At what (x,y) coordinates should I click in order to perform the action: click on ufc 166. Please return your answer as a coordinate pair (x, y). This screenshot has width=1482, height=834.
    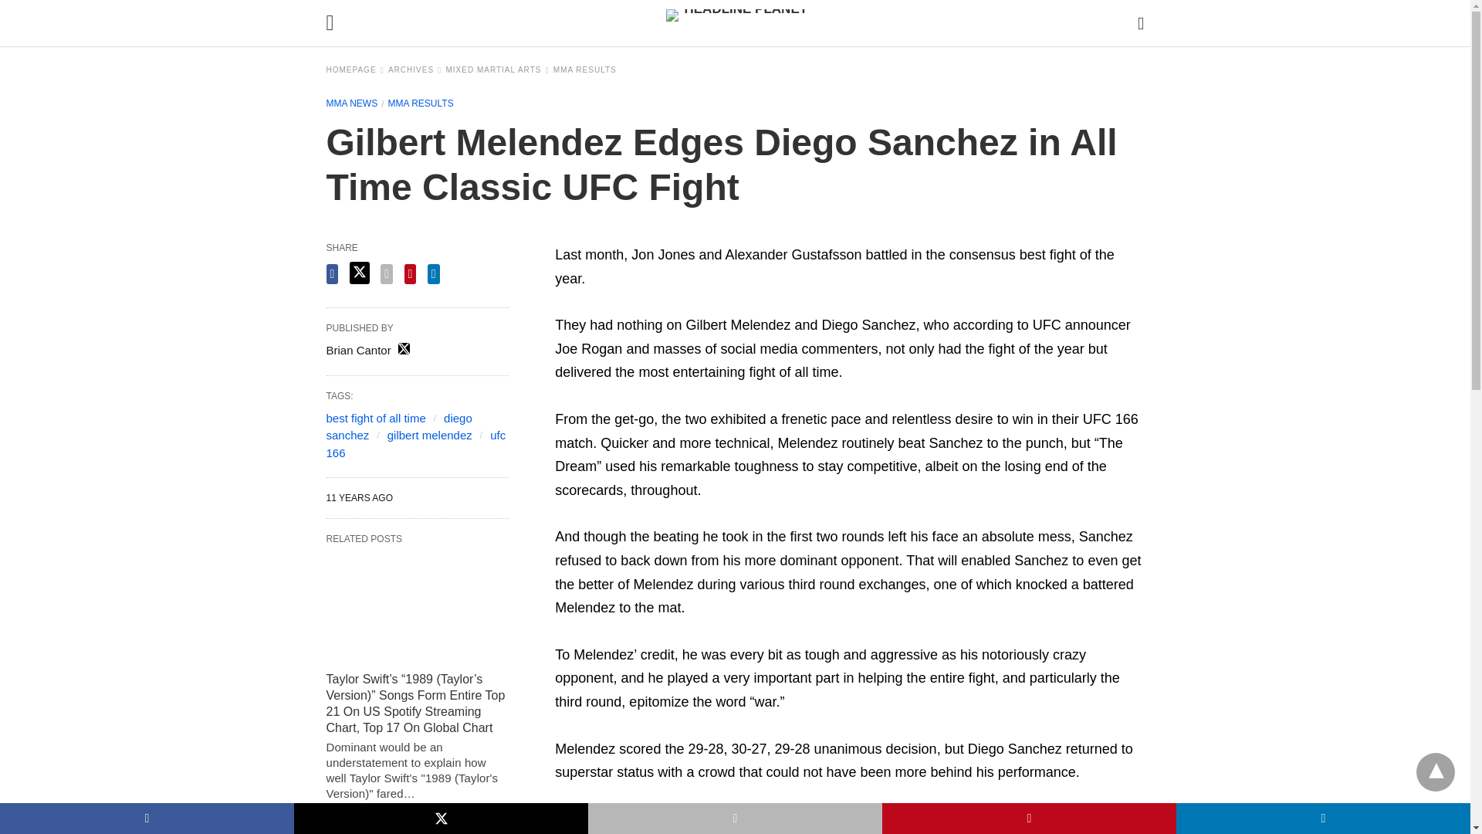
    Looking at the image, I should click on (415, 444).